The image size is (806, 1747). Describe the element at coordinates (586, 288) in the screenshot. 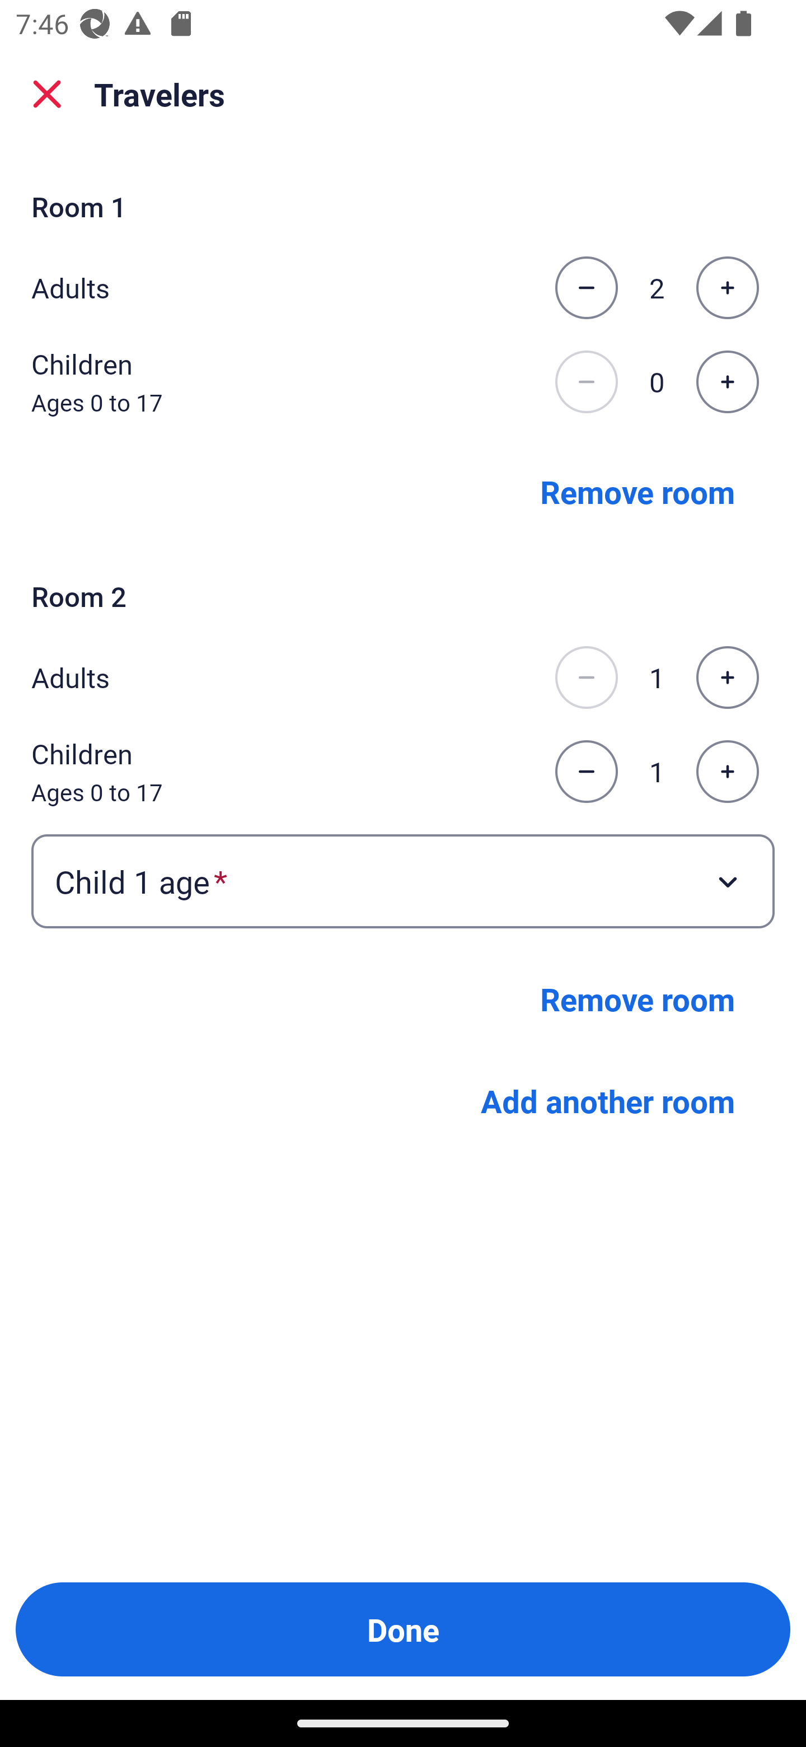

I see `Decrease the number of adults` at that location.